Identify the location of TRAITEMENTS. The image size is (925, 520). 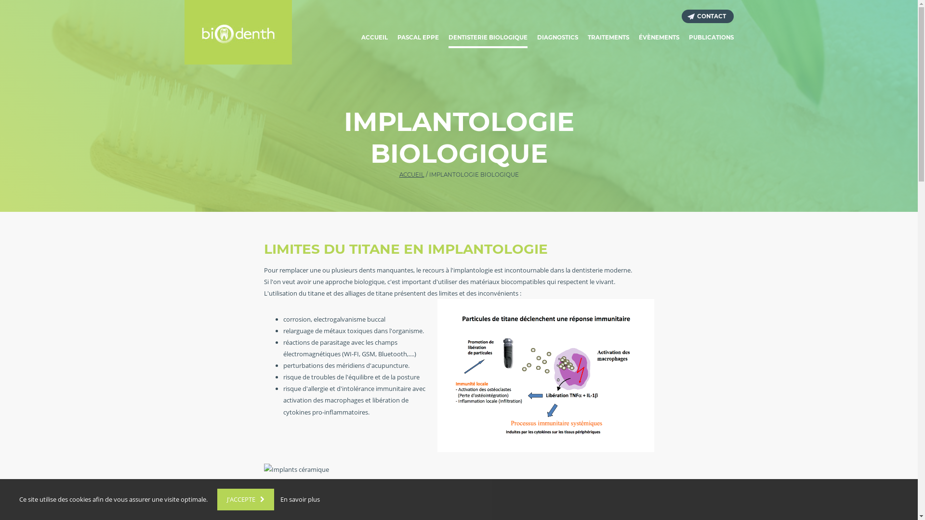
(608, 39).